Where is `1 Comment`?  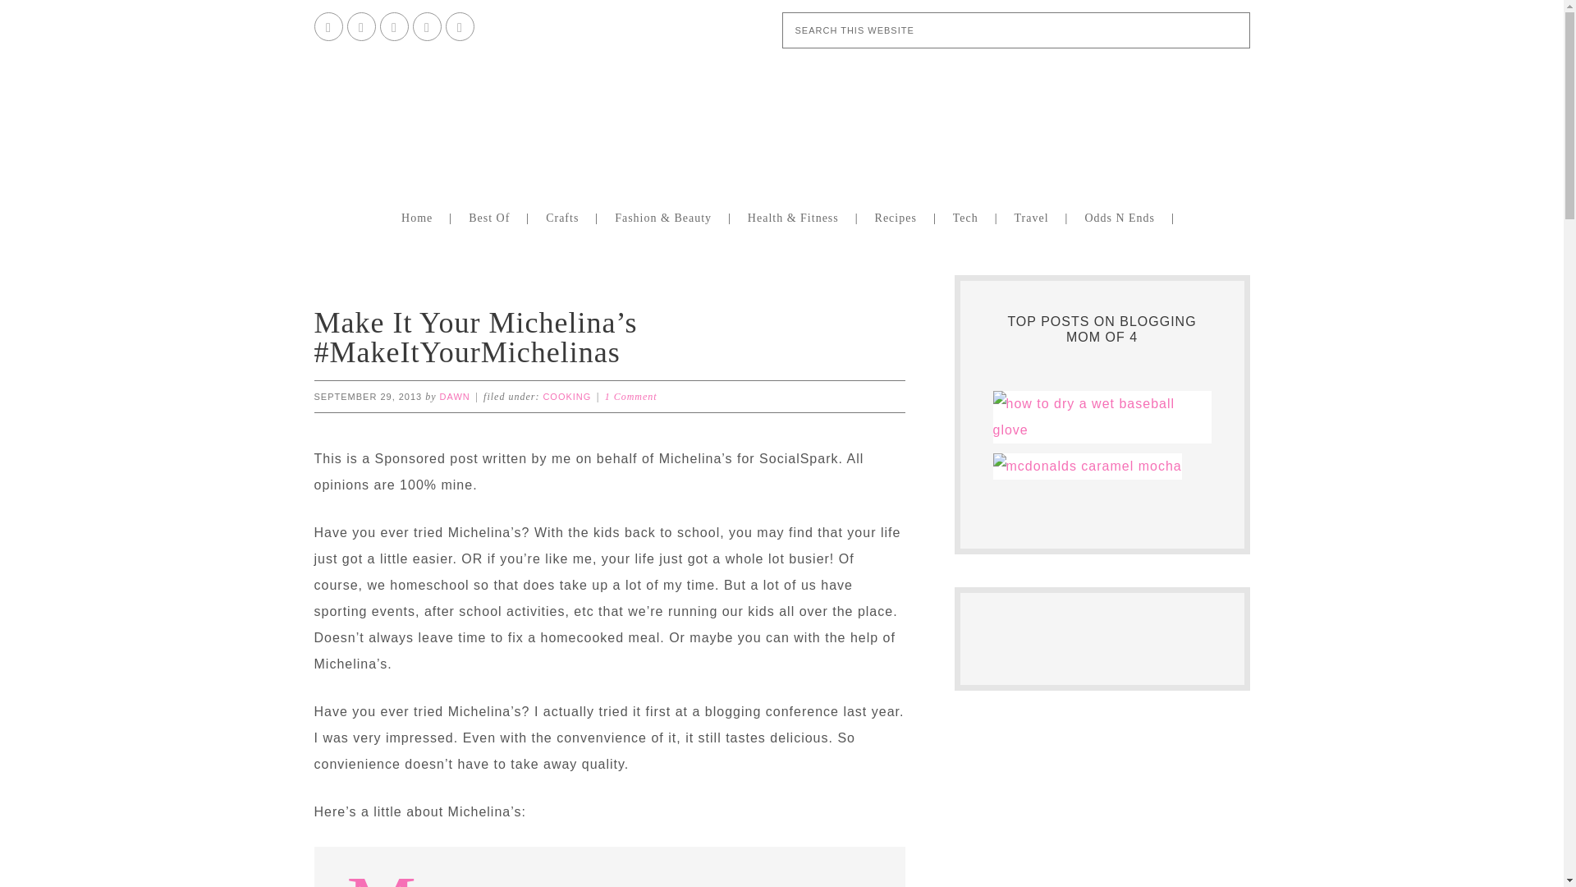
1 Comment is located at coordinates (630, 397).